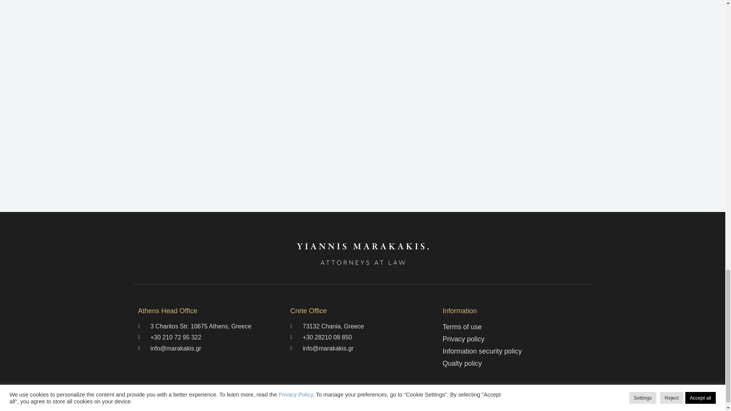 This screenshot has width=731, height=411. What do you see at coordinates (210, 327) in the screenshot?
I see `3 Charitos Str. 10675 Athens, Greece` at bounding box center [210, 327].